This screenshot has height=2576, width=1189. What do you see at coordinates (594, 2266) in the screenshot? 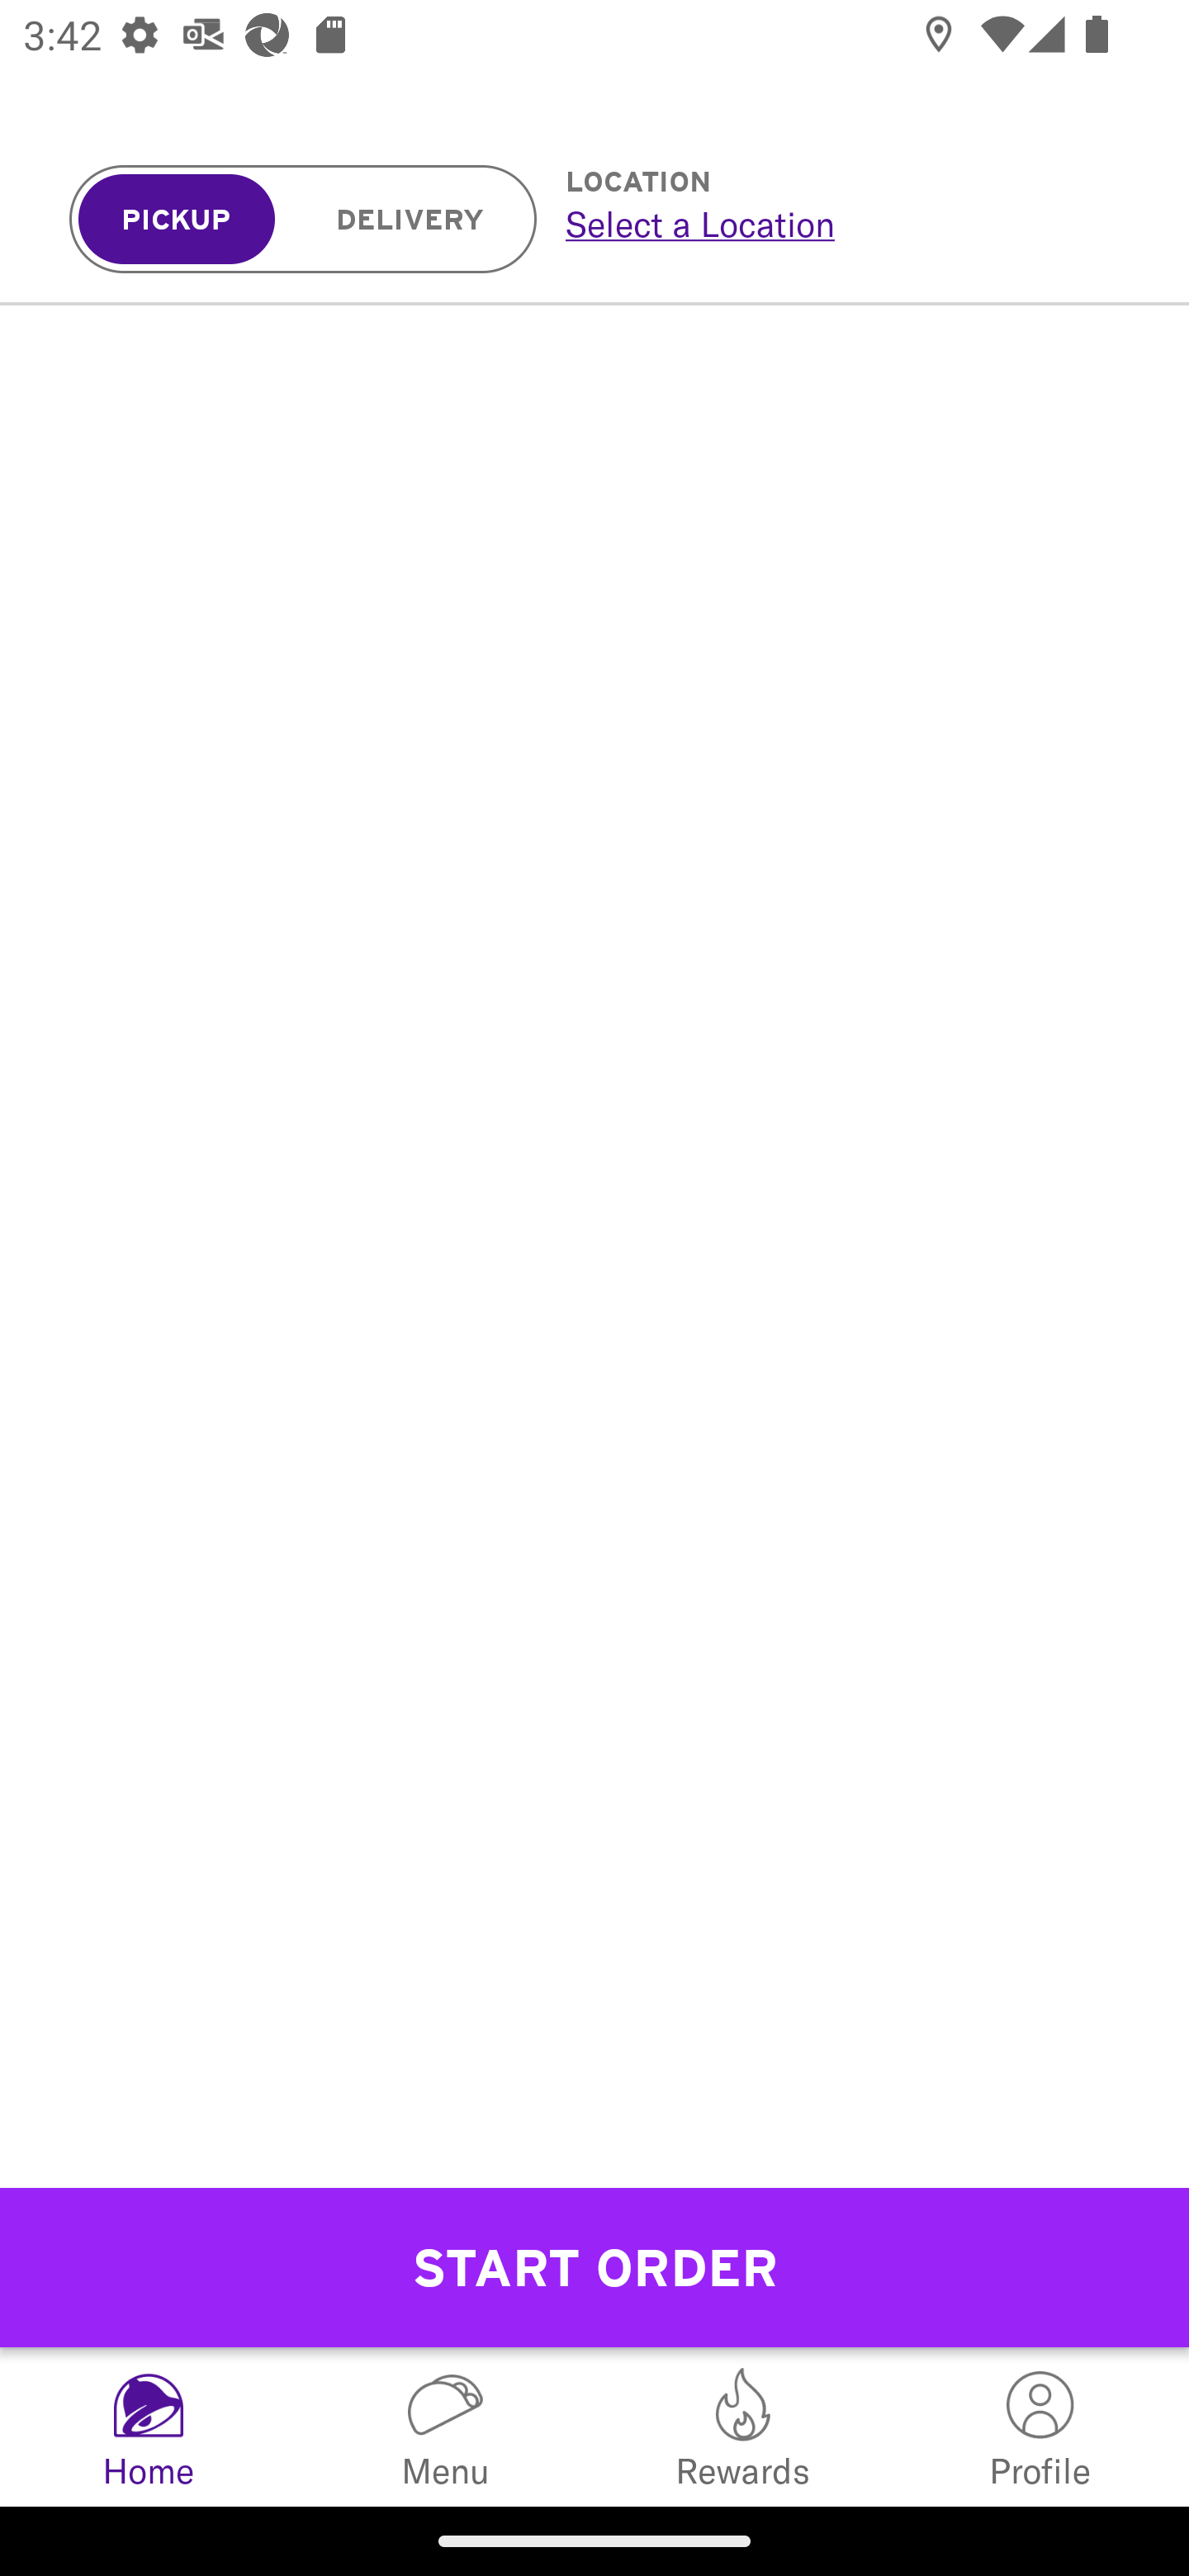
I see `START ORDER` at bounding box center [594, 2266].